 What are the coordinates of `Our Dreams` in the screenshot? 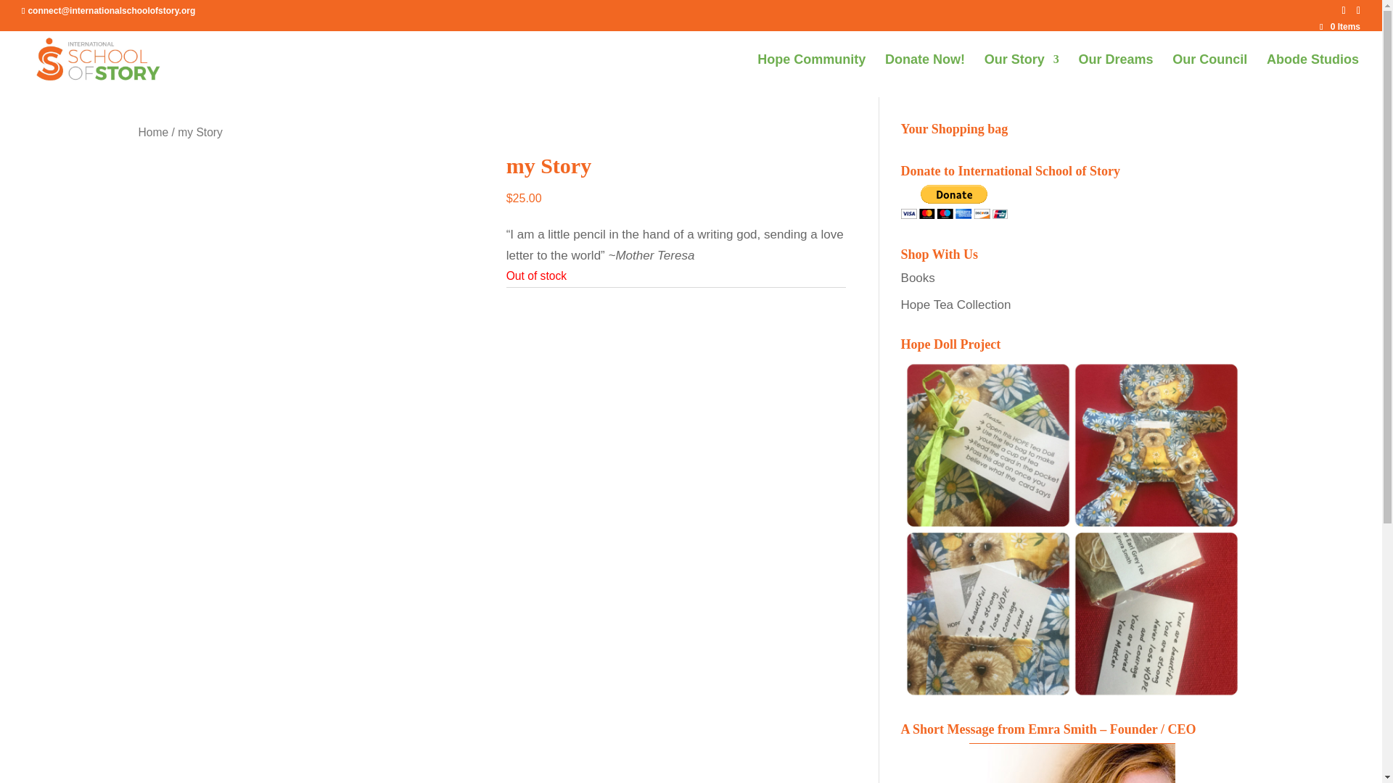 It's located at (1116, 75).